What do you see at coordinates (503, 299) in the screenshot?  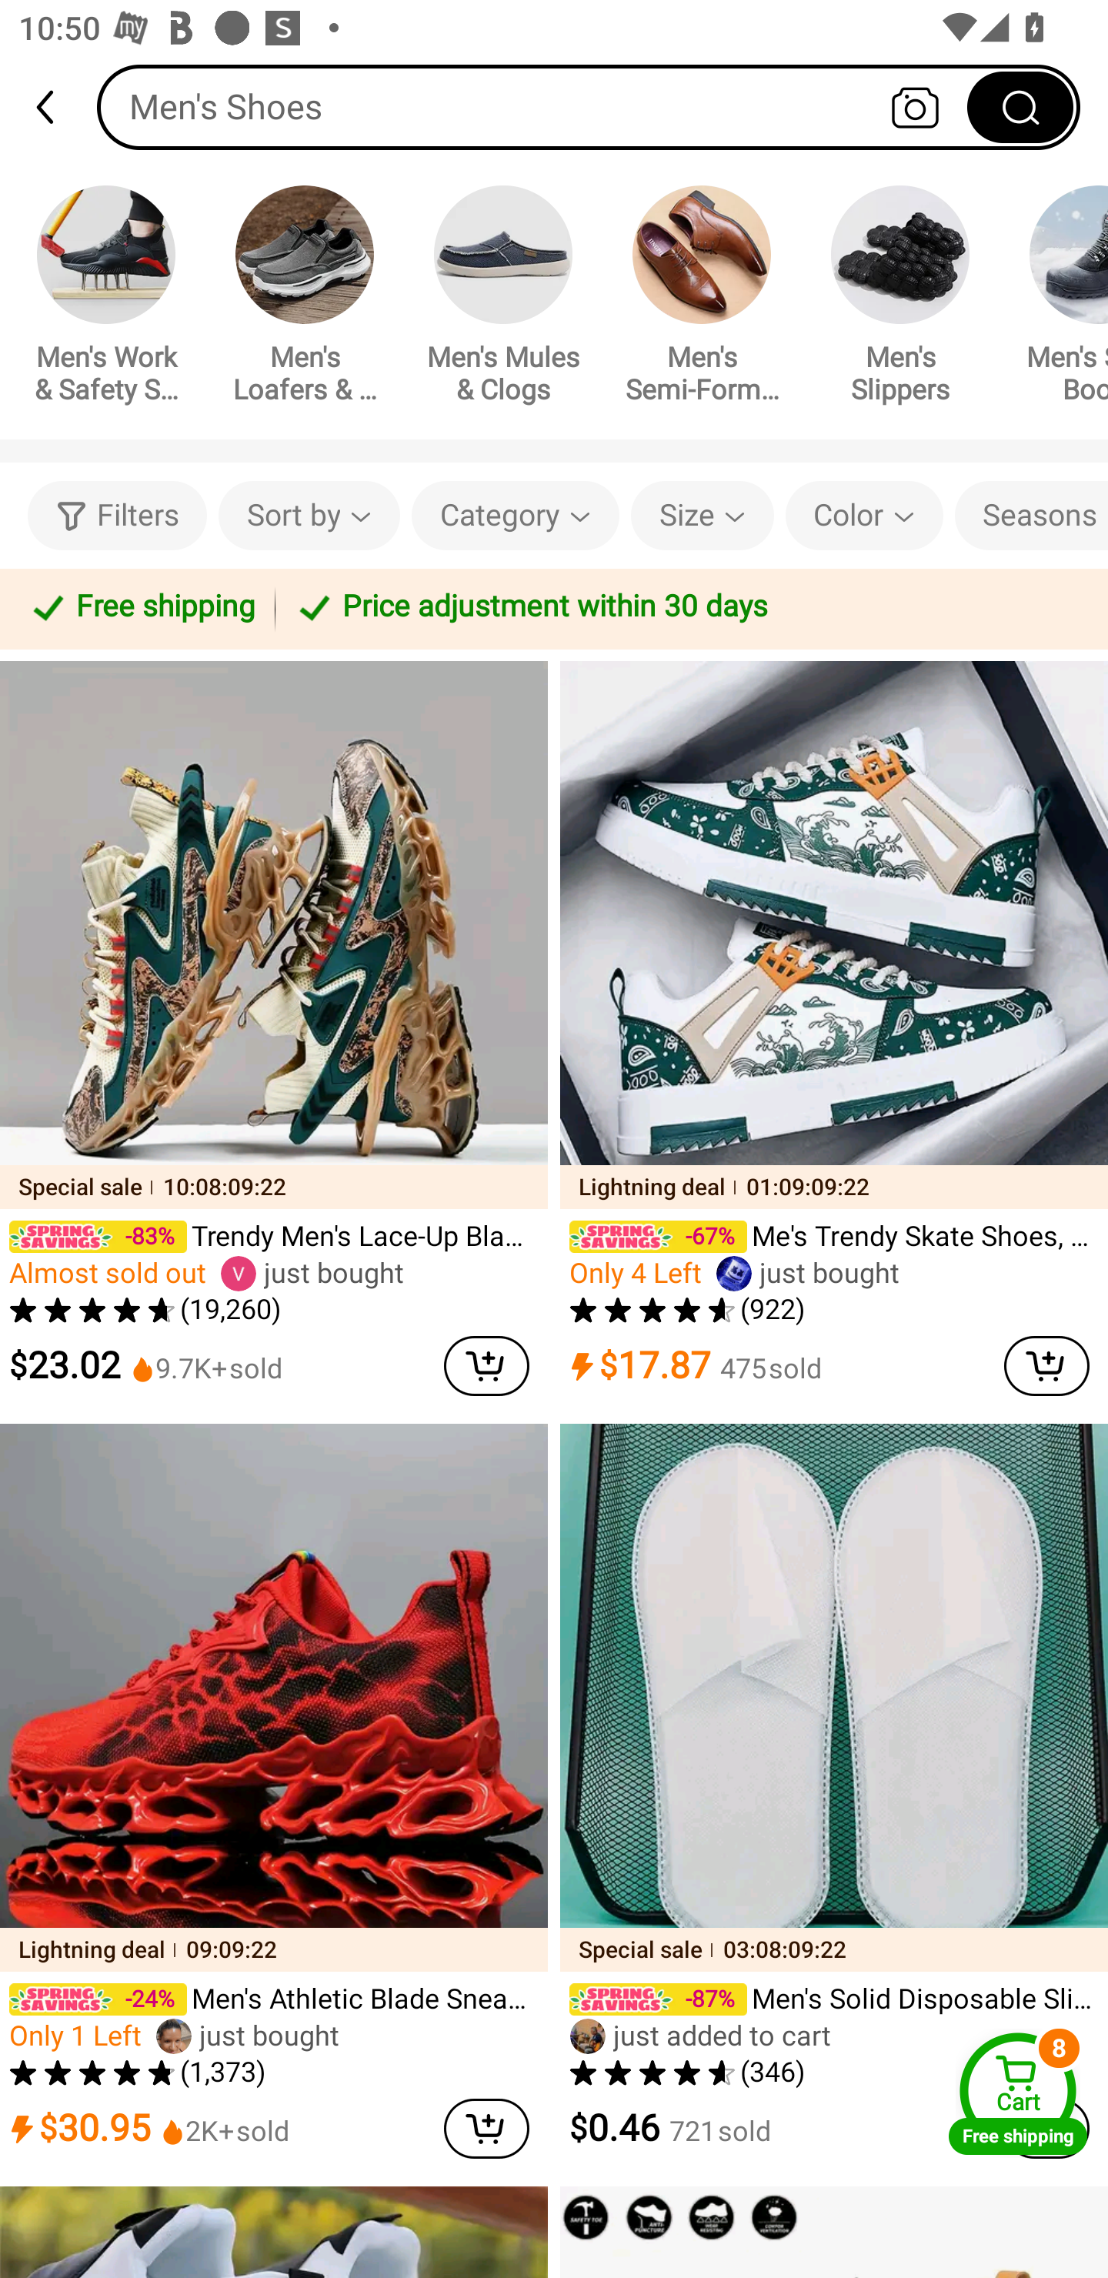 I see `Men's Mules & Clogs` at bounding box center [503, 299].